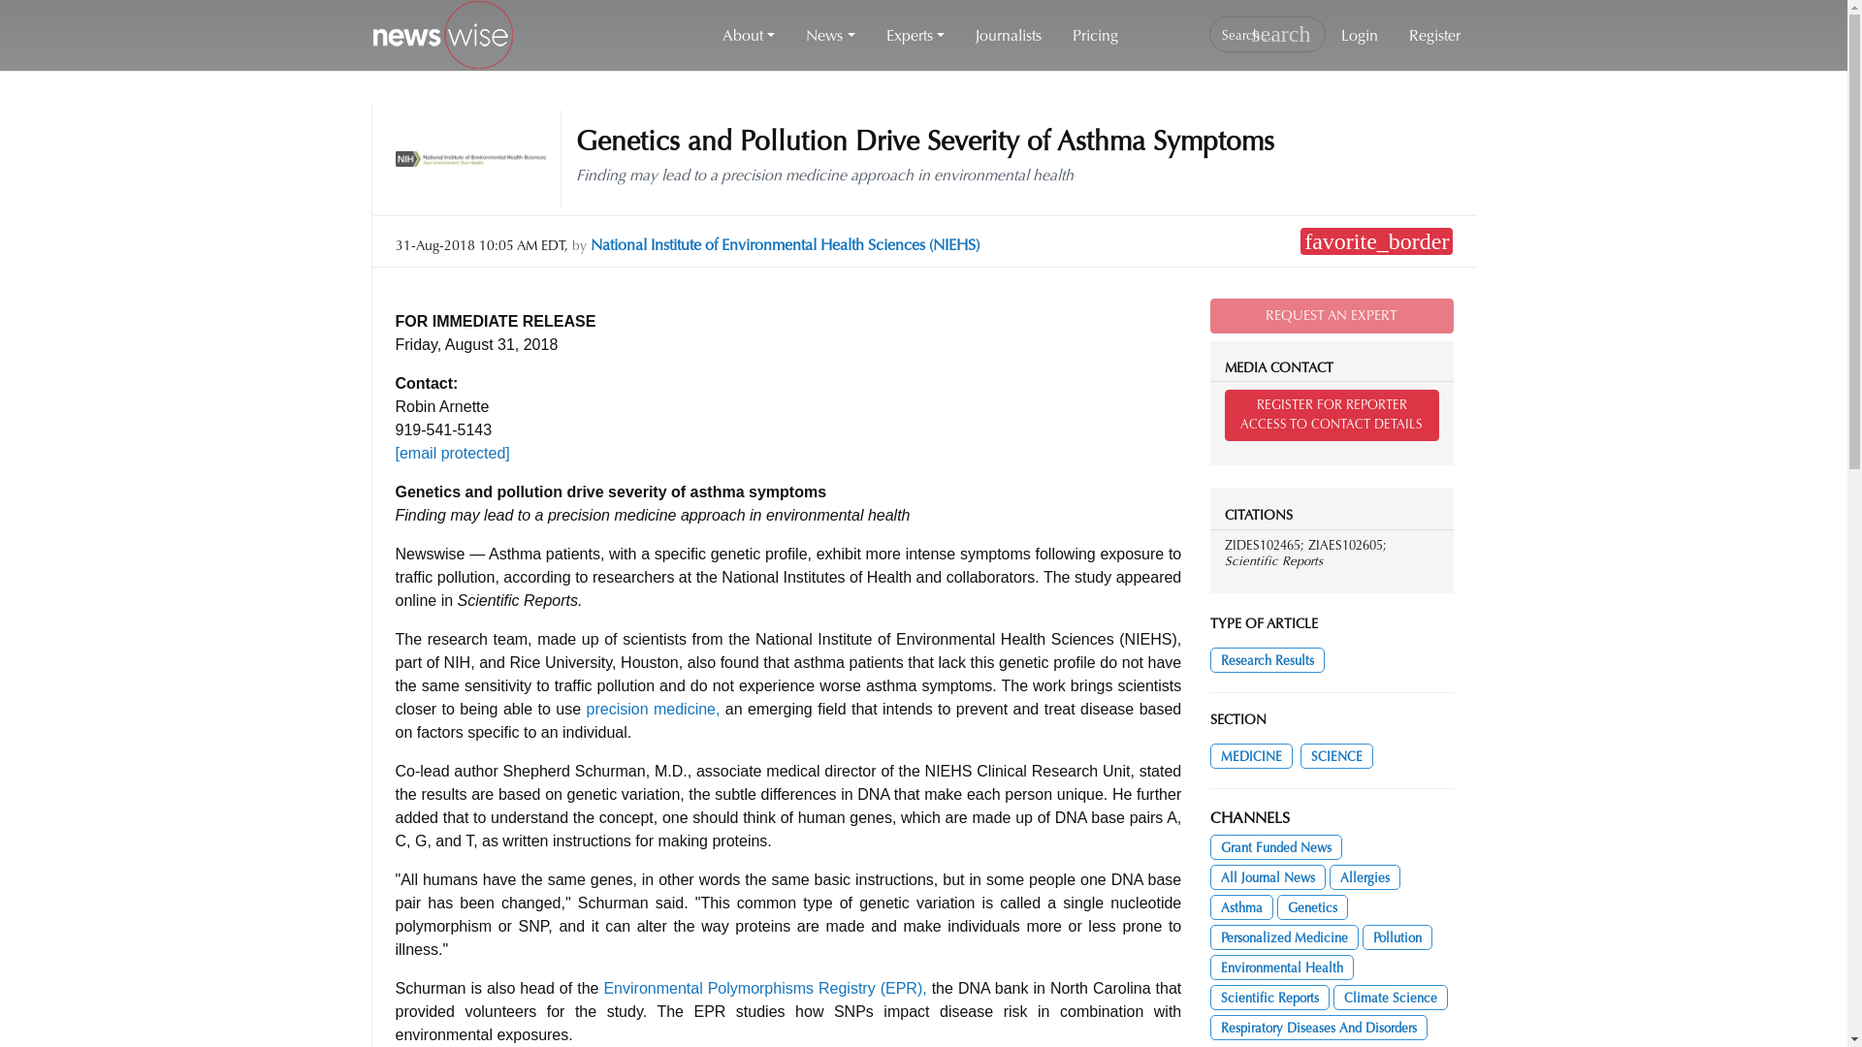  I want to click on Show all articles in this channel, so click(1336, 755).